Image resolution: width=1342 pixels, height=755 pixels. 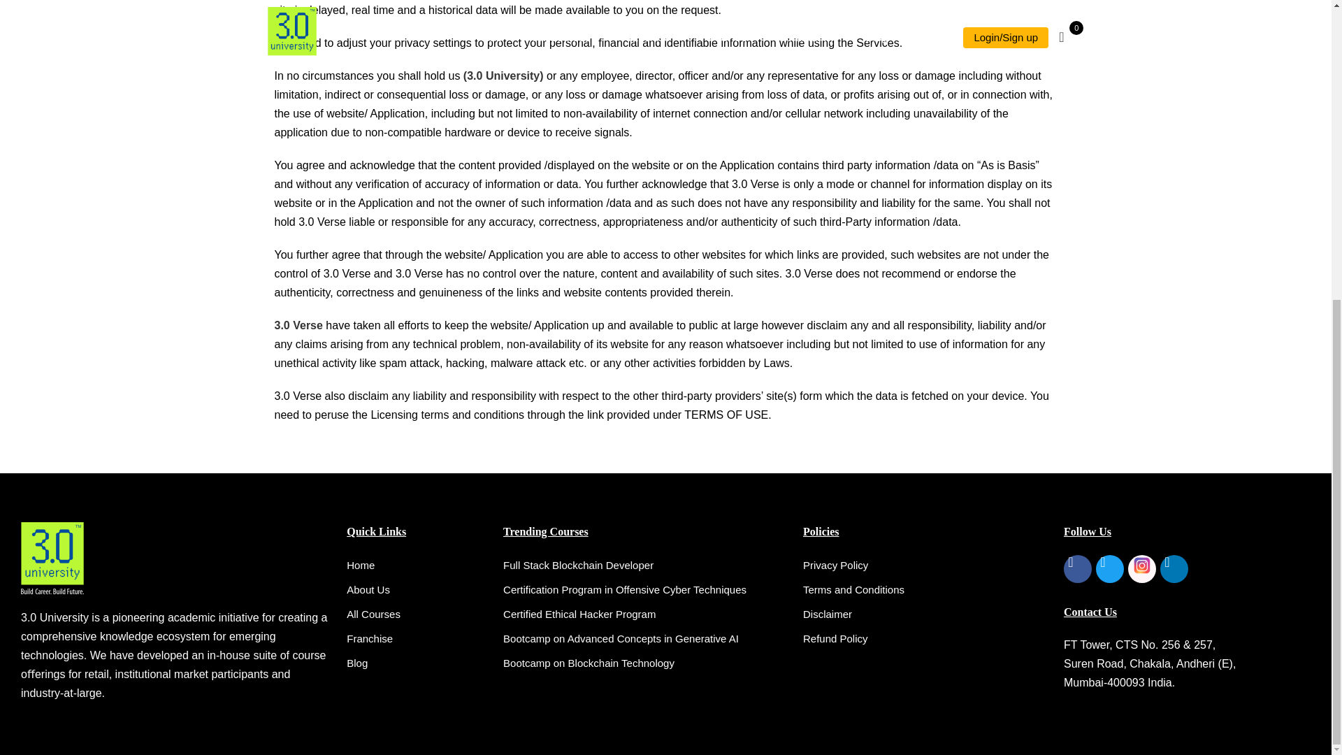 I want to click on Home, so click(x=418, y=565).